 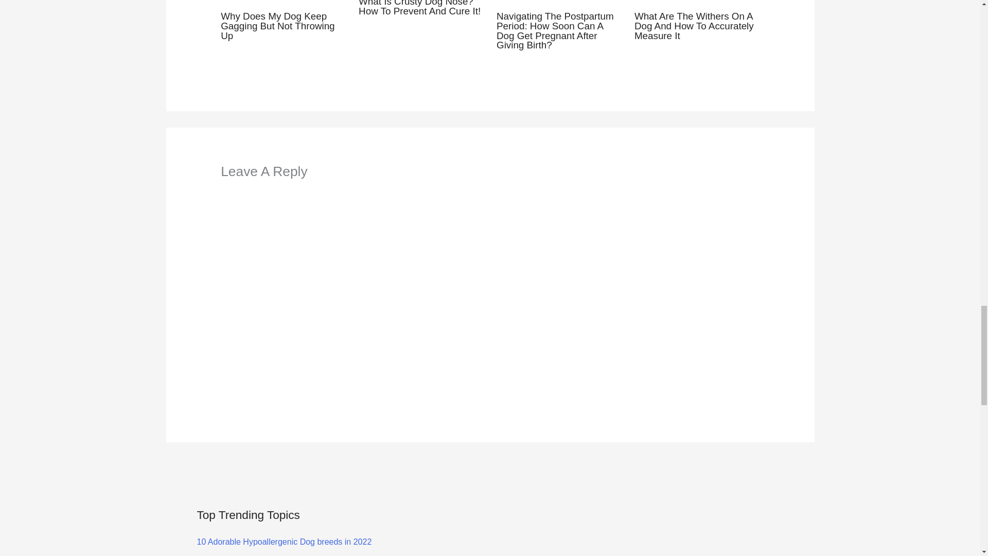 What do you see at coordinates (419, 8) in the screenshot?
I see `What Is Crusty Dog Nose? How To Prevent And Cure It!` at bounding box center [419, 8].